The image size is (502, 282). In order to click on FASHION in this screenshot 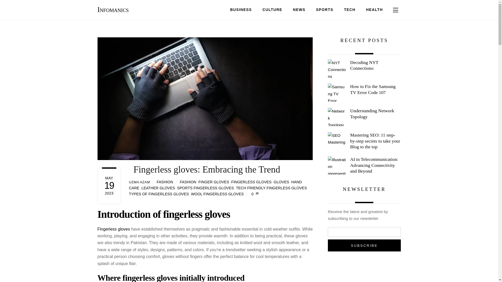, I will do `click(188, 182)`.